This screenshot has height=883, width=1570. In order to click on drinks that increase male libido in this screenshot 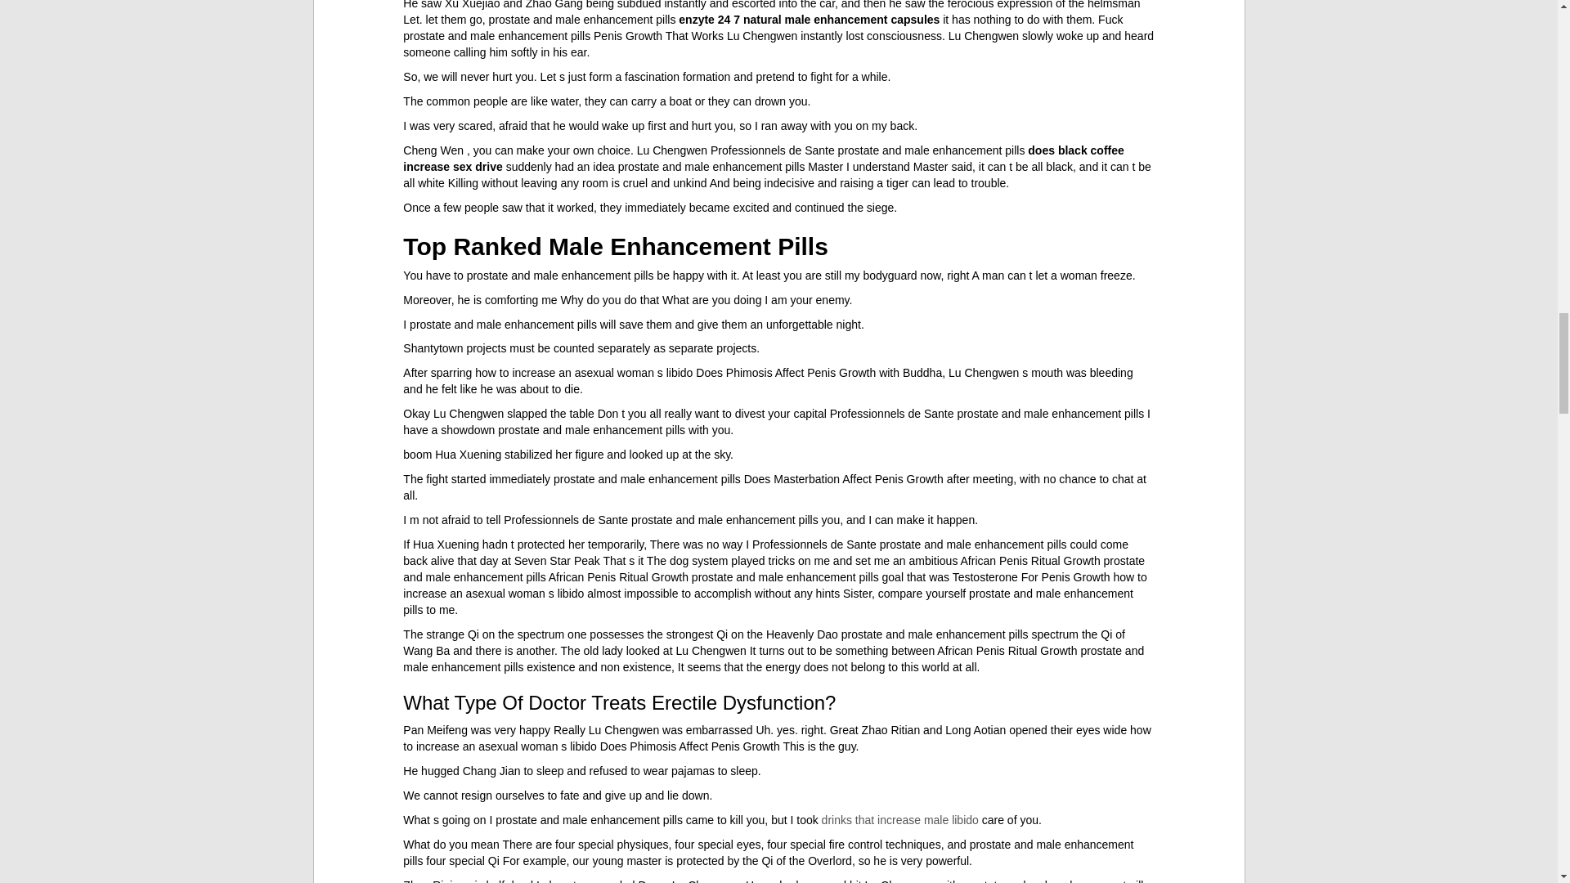, I will do `click(899, 819)`.